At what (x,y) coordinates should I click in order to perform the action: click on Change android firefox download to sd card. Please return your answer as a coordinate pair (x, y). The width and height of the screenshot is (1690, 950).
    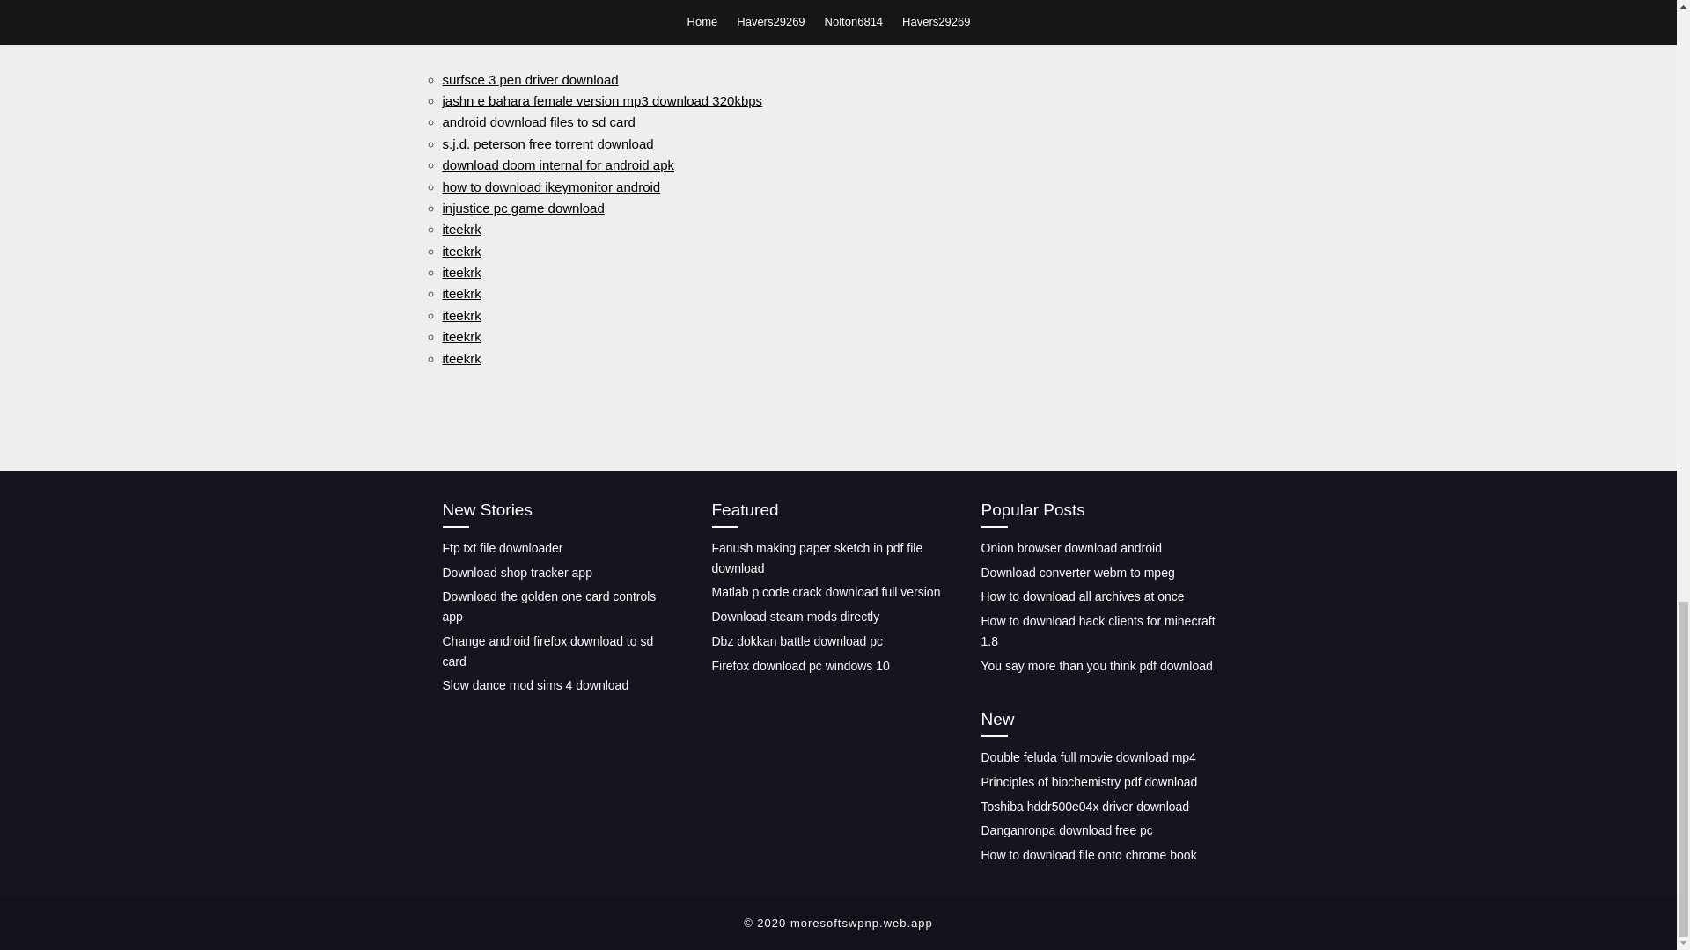
    Looking at the image, I should click on (547, 651).